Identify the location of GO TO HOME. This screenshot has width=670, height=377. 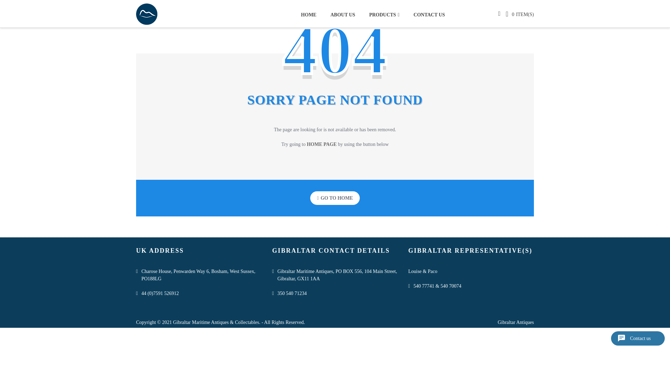
(335, 198).